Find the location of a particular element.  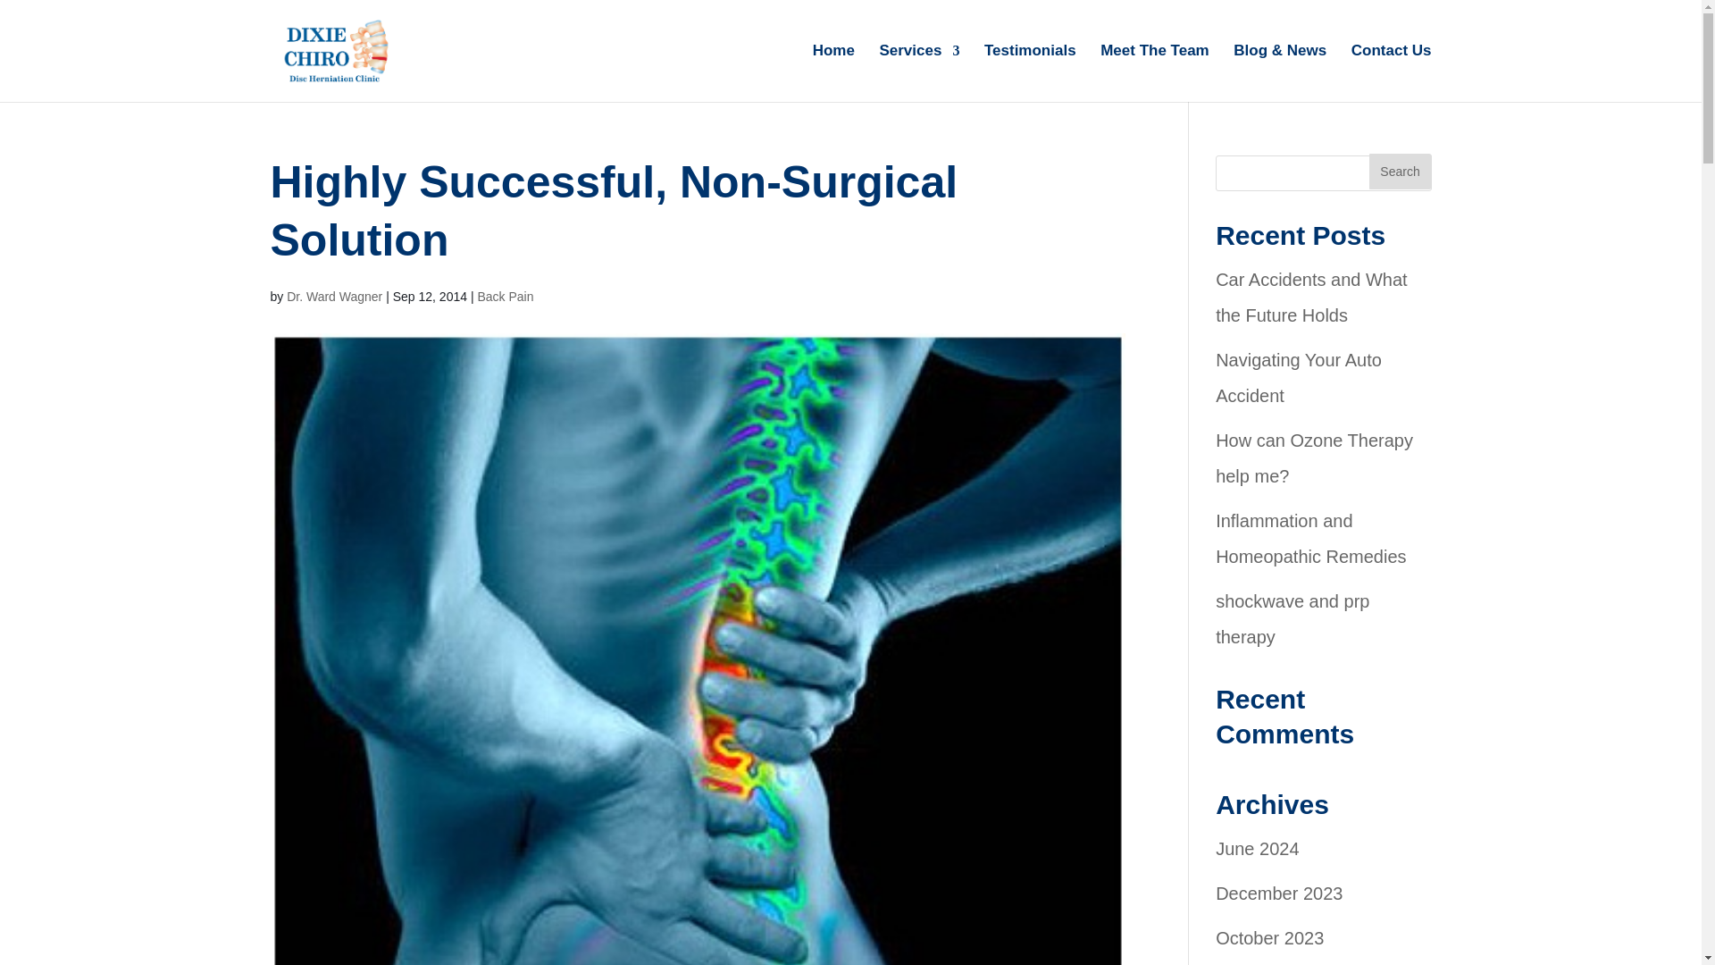

Search is located at coordinates (1399, 171).